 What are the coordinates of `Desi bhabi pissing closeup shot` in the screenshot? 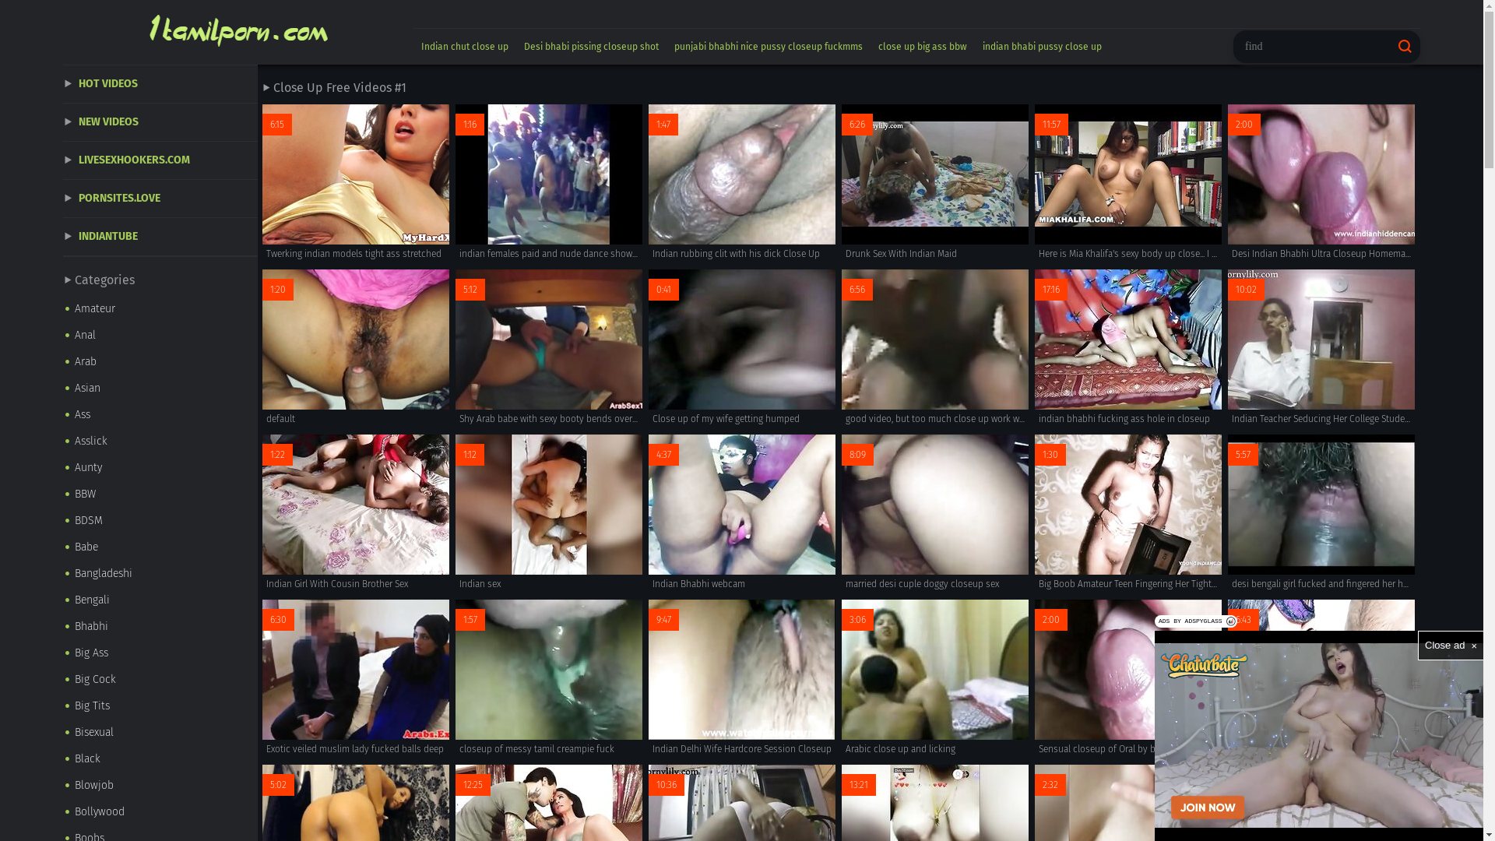 It's located at (592, 47).